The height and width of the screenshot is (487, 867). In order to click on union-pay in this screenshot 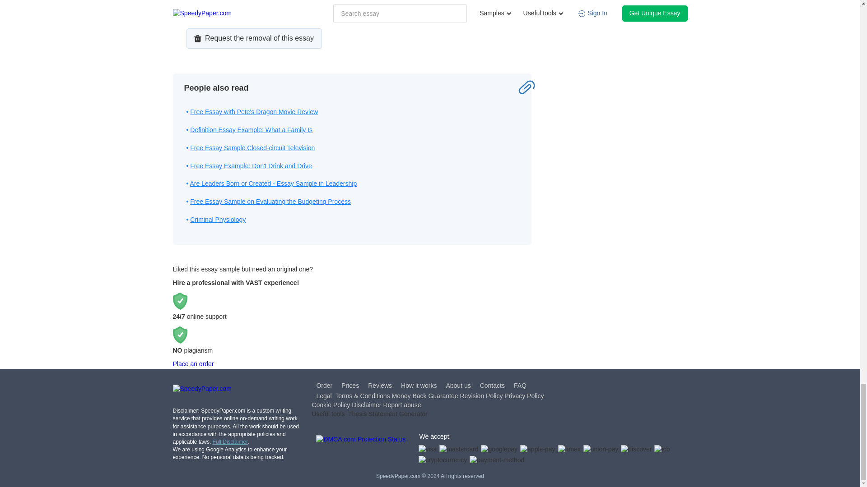, I will do `click(601, 449)`.